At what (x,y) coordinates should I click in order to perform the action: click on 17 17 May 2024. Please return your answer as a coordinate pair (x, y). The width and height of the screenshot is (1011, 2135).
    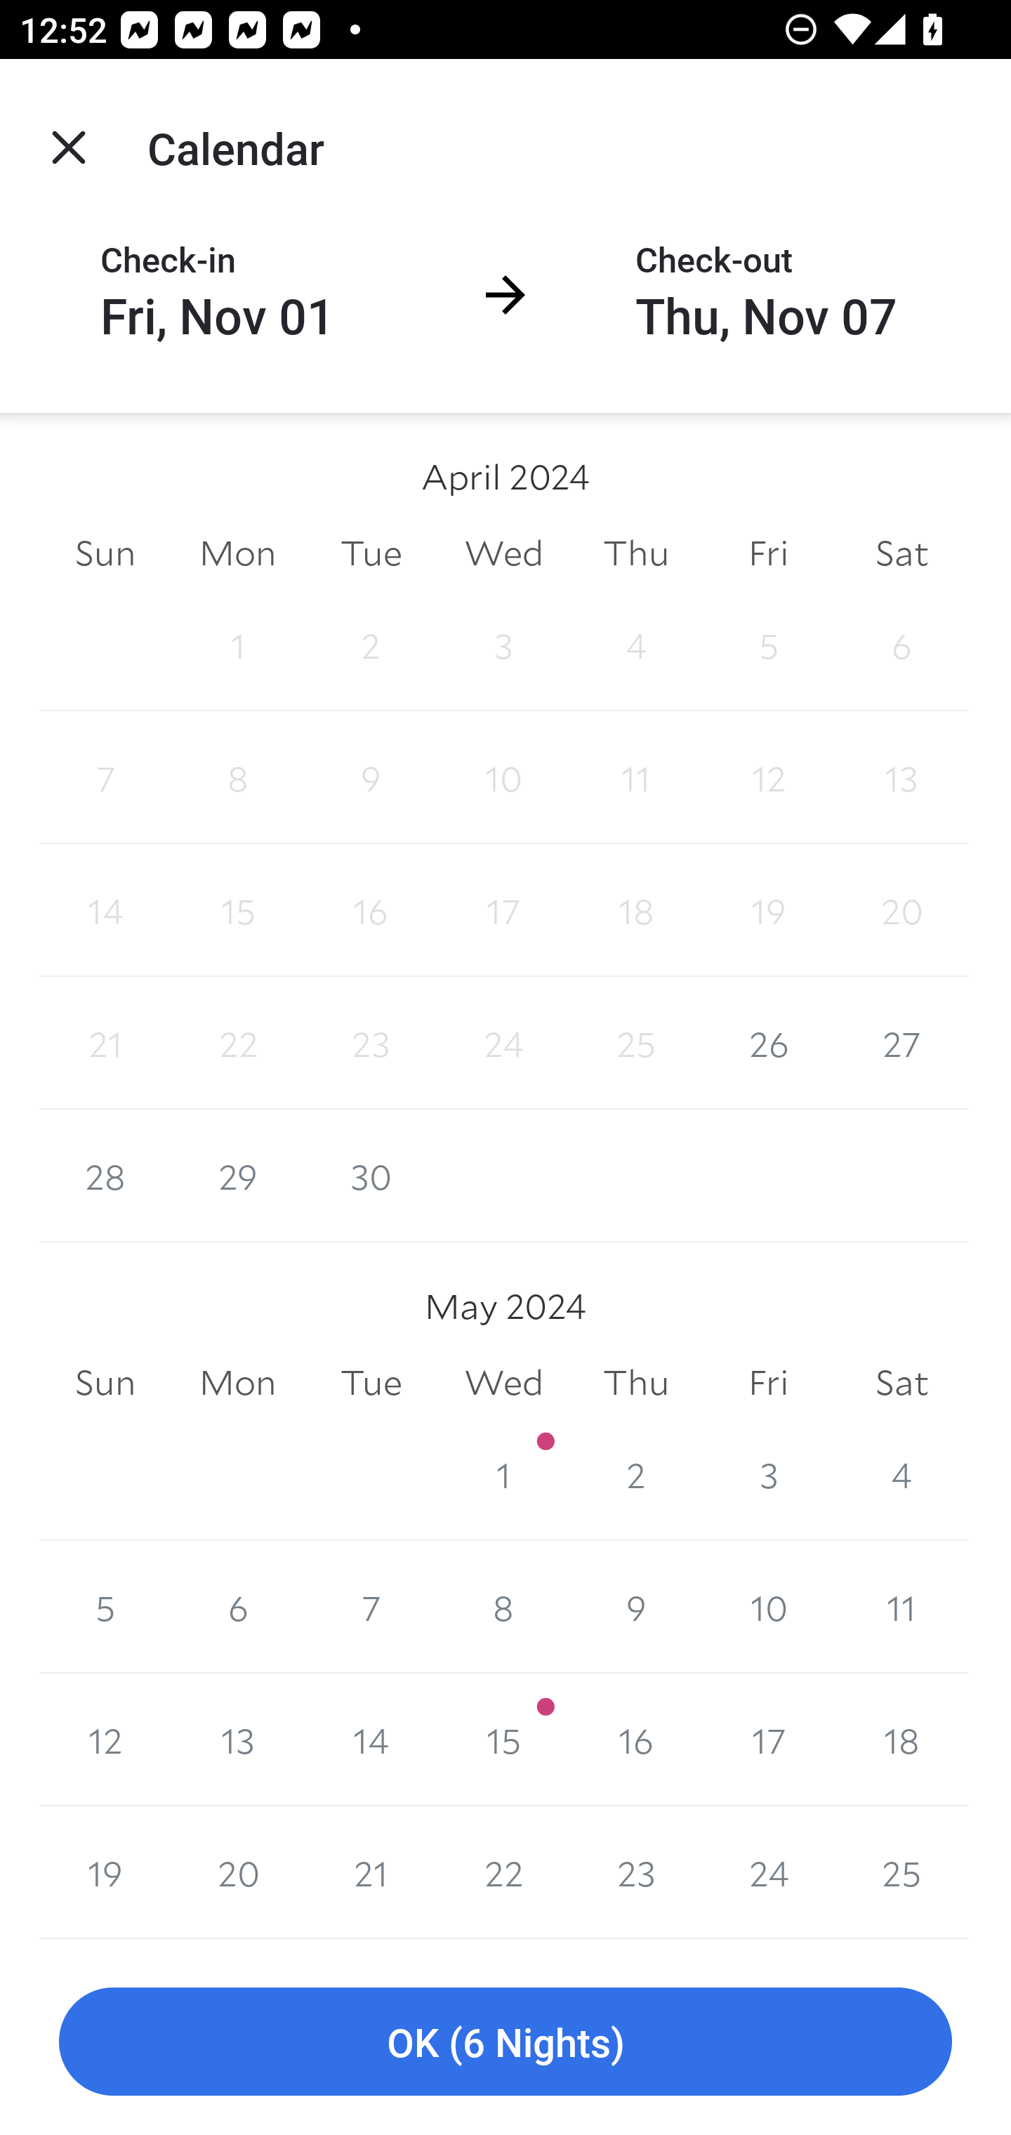
    Looking at the image, I should click on (768, 1740).